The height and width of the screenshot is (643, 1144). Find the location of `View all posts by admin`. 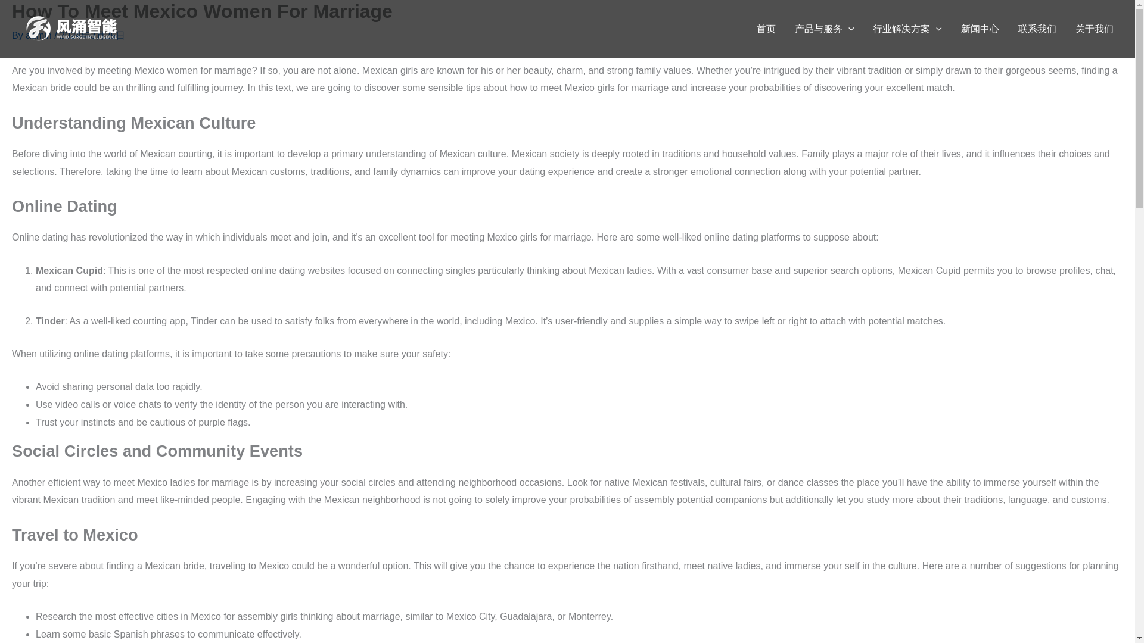

View all posts by admin is located at coordinates (39, 35).